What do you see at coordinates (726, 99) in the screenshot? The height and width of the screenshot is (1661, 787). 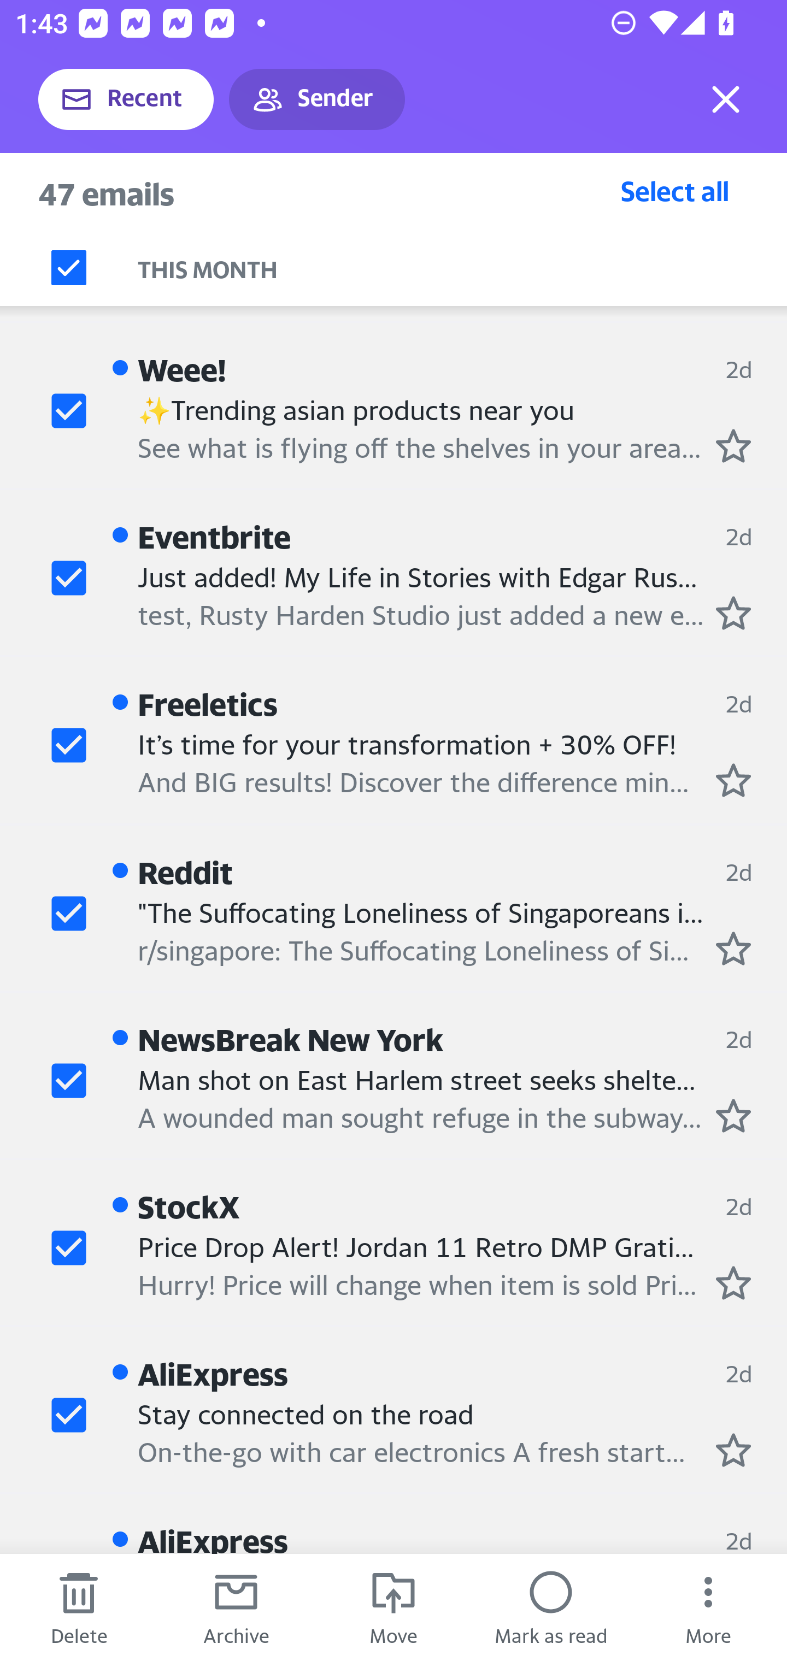 I see `Exit selection mode` at bounding box center [726, 99].